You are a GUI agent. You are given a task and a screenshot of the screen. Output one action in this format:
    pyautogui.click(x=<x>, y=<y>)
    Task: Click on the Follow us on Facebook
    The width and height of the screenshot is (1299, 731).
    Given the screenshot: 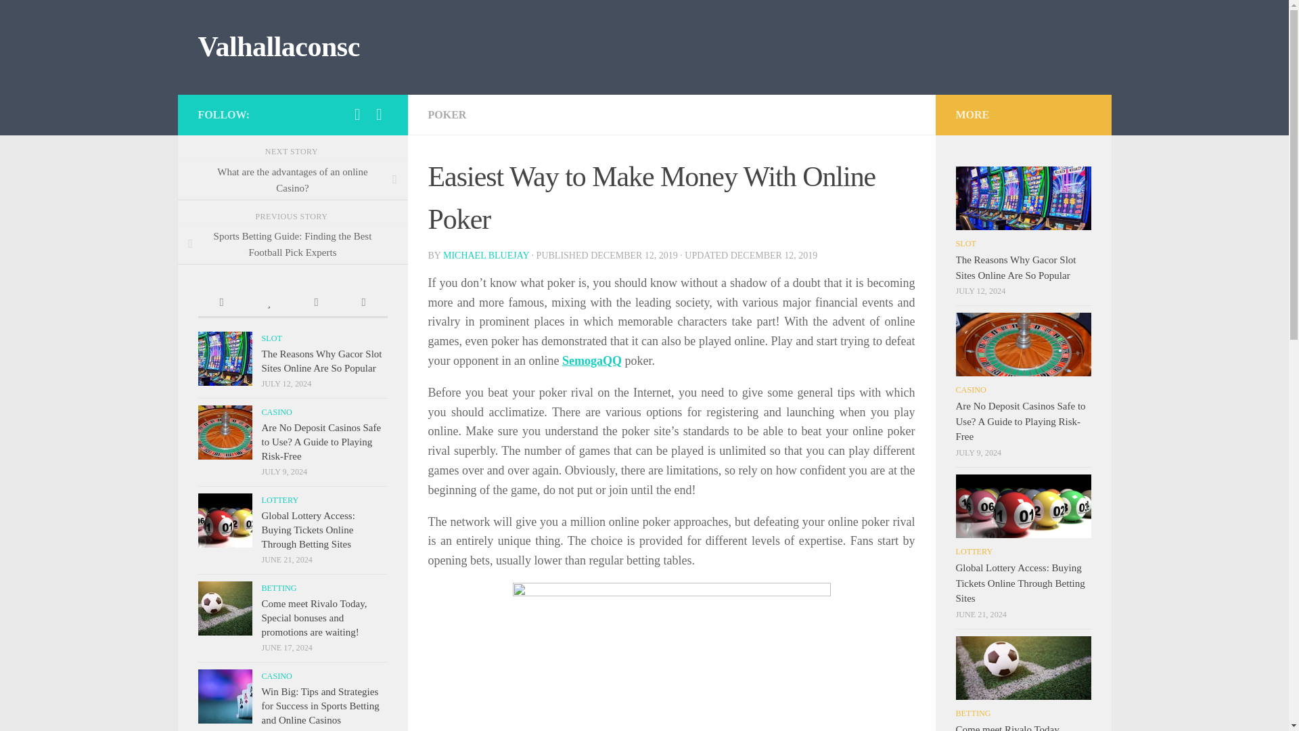 What is the action you would take?
    pyautogui.click(x=357, y=114)
    